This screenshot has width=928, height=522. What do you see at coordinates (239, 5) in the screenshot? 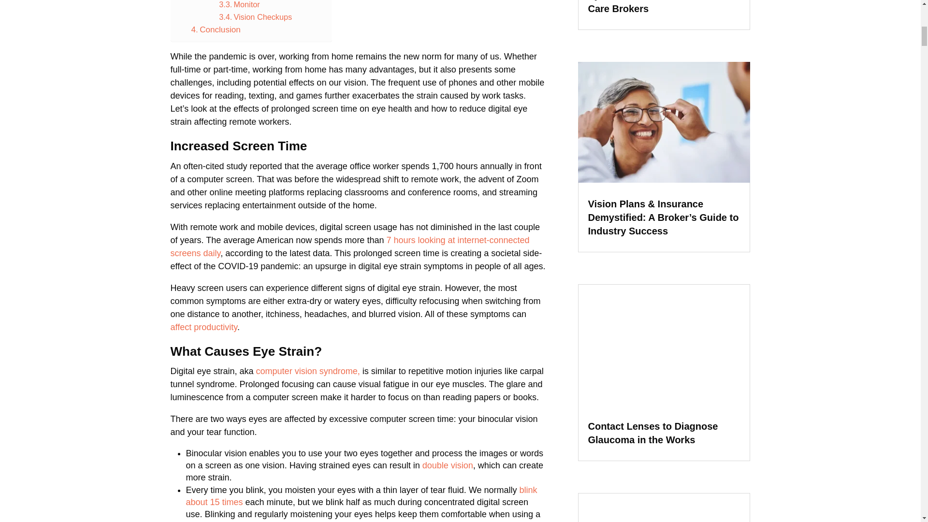
I see `Monitor` at bounding box center [239, 5].